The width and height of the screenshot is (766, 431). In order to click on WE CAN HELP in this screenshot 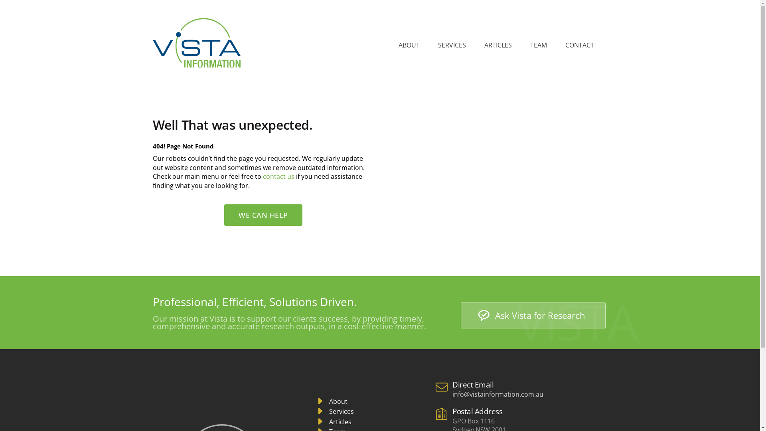, I will do `click(263, 215)`.